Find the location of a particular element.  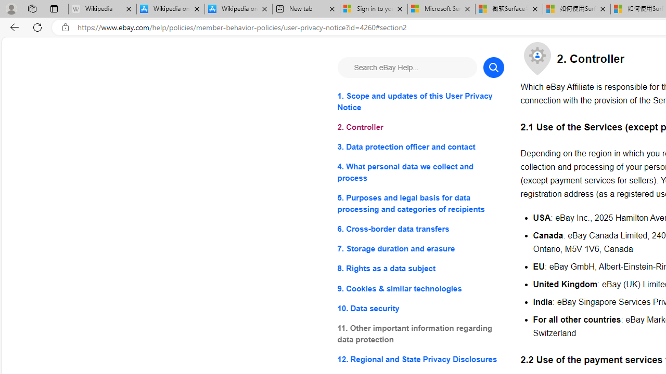

7. Storage duration and erasure is located at coordinates (420, 249).